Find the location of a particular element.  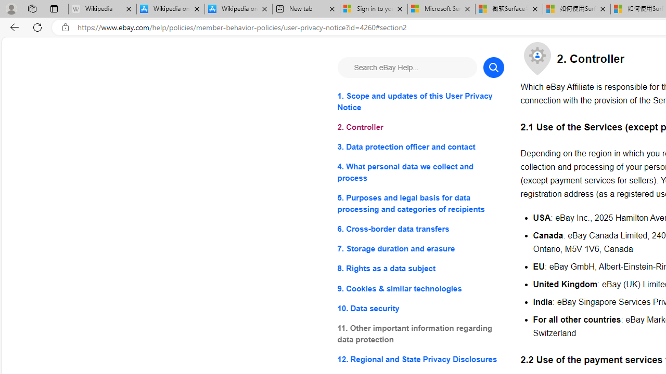

7. Storage duration and erasure is located at coordinates (420, 249).